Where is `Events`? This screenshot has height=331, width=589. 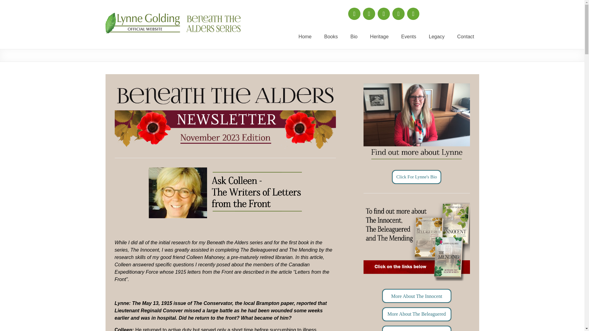 Events is located at coordinates (409, 37).